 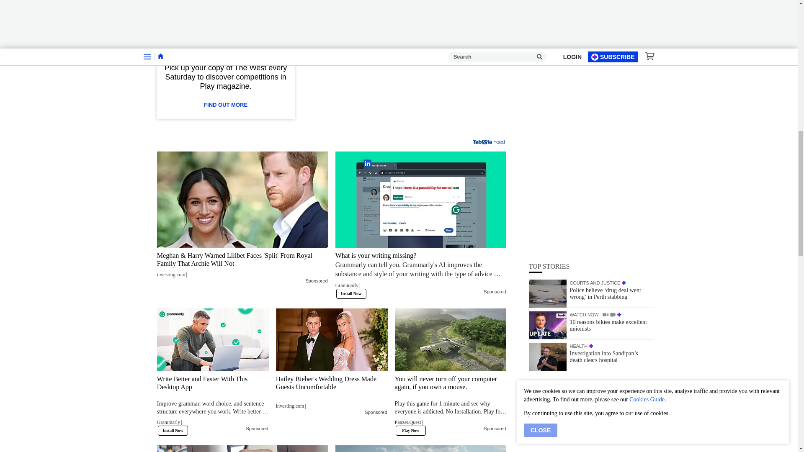 What do you see at coordinates (420, 199) in the screenshot?
I see `What is your writing missing?` at bounding box center [420, 199].